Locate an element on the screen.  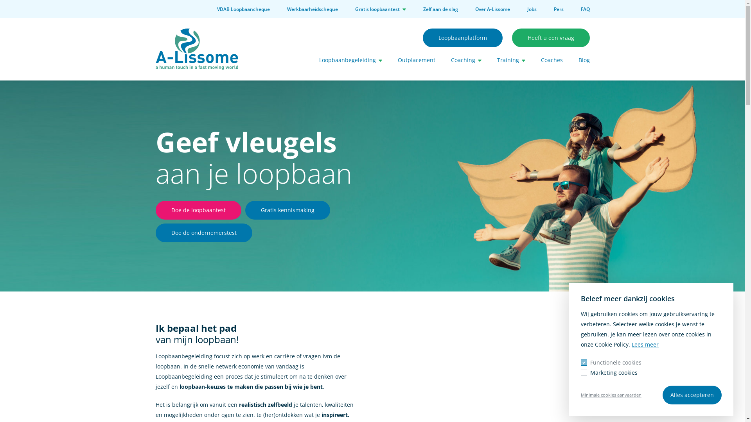
VDAB Loopbaancheque is located at coordinates (243, 9).